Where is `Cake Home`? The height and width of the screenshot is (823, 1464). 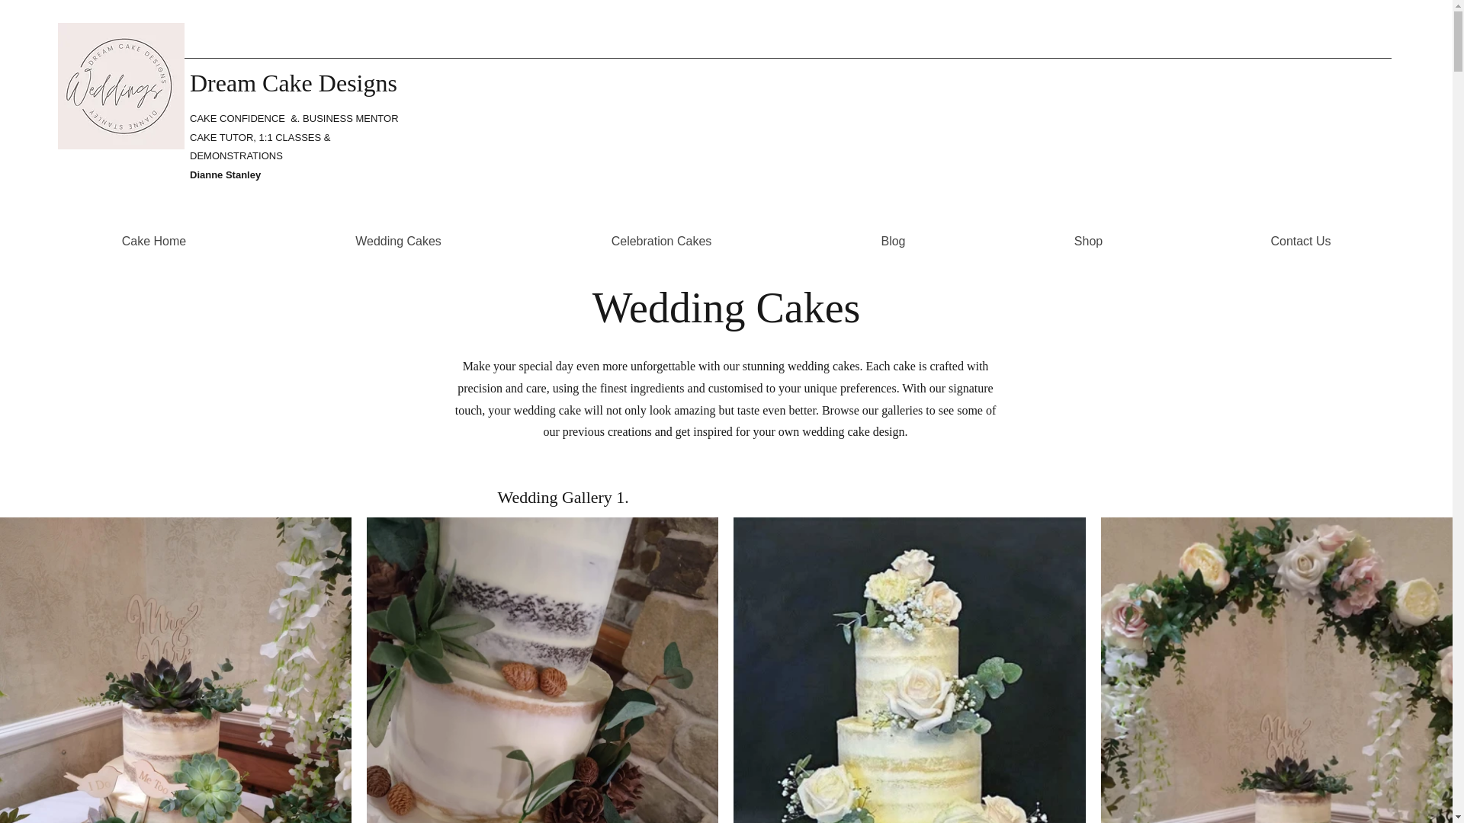
Cake Home is located at coordinates (153, 241).